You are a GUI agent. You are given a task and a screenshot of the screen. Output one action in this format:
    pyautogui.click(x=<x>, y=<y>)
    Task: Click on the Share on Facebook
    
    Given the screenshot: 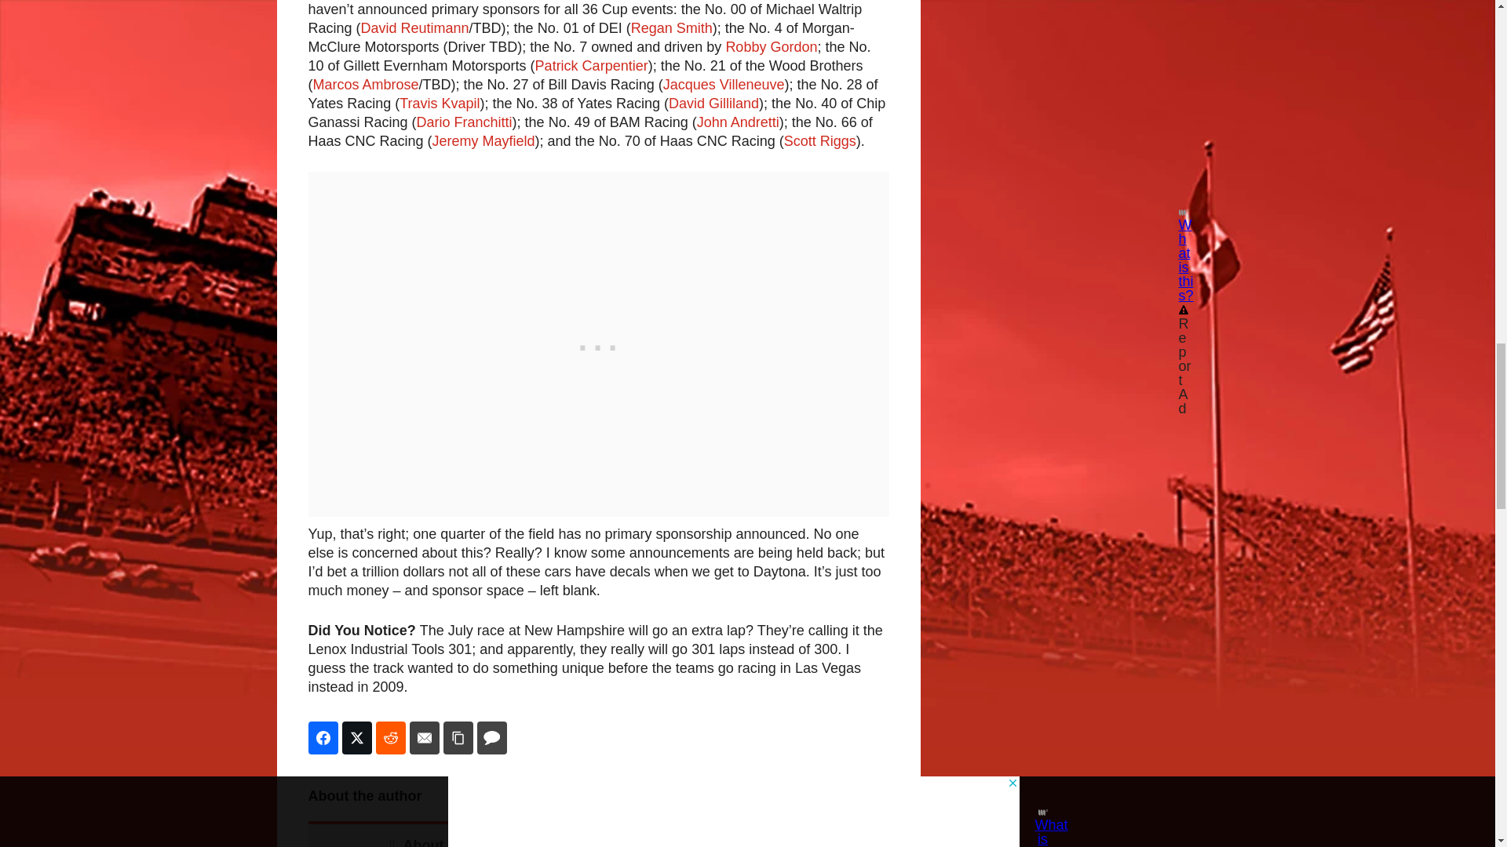 What is the action you would take?
    pyautogui.click(x=322, y=738)
    